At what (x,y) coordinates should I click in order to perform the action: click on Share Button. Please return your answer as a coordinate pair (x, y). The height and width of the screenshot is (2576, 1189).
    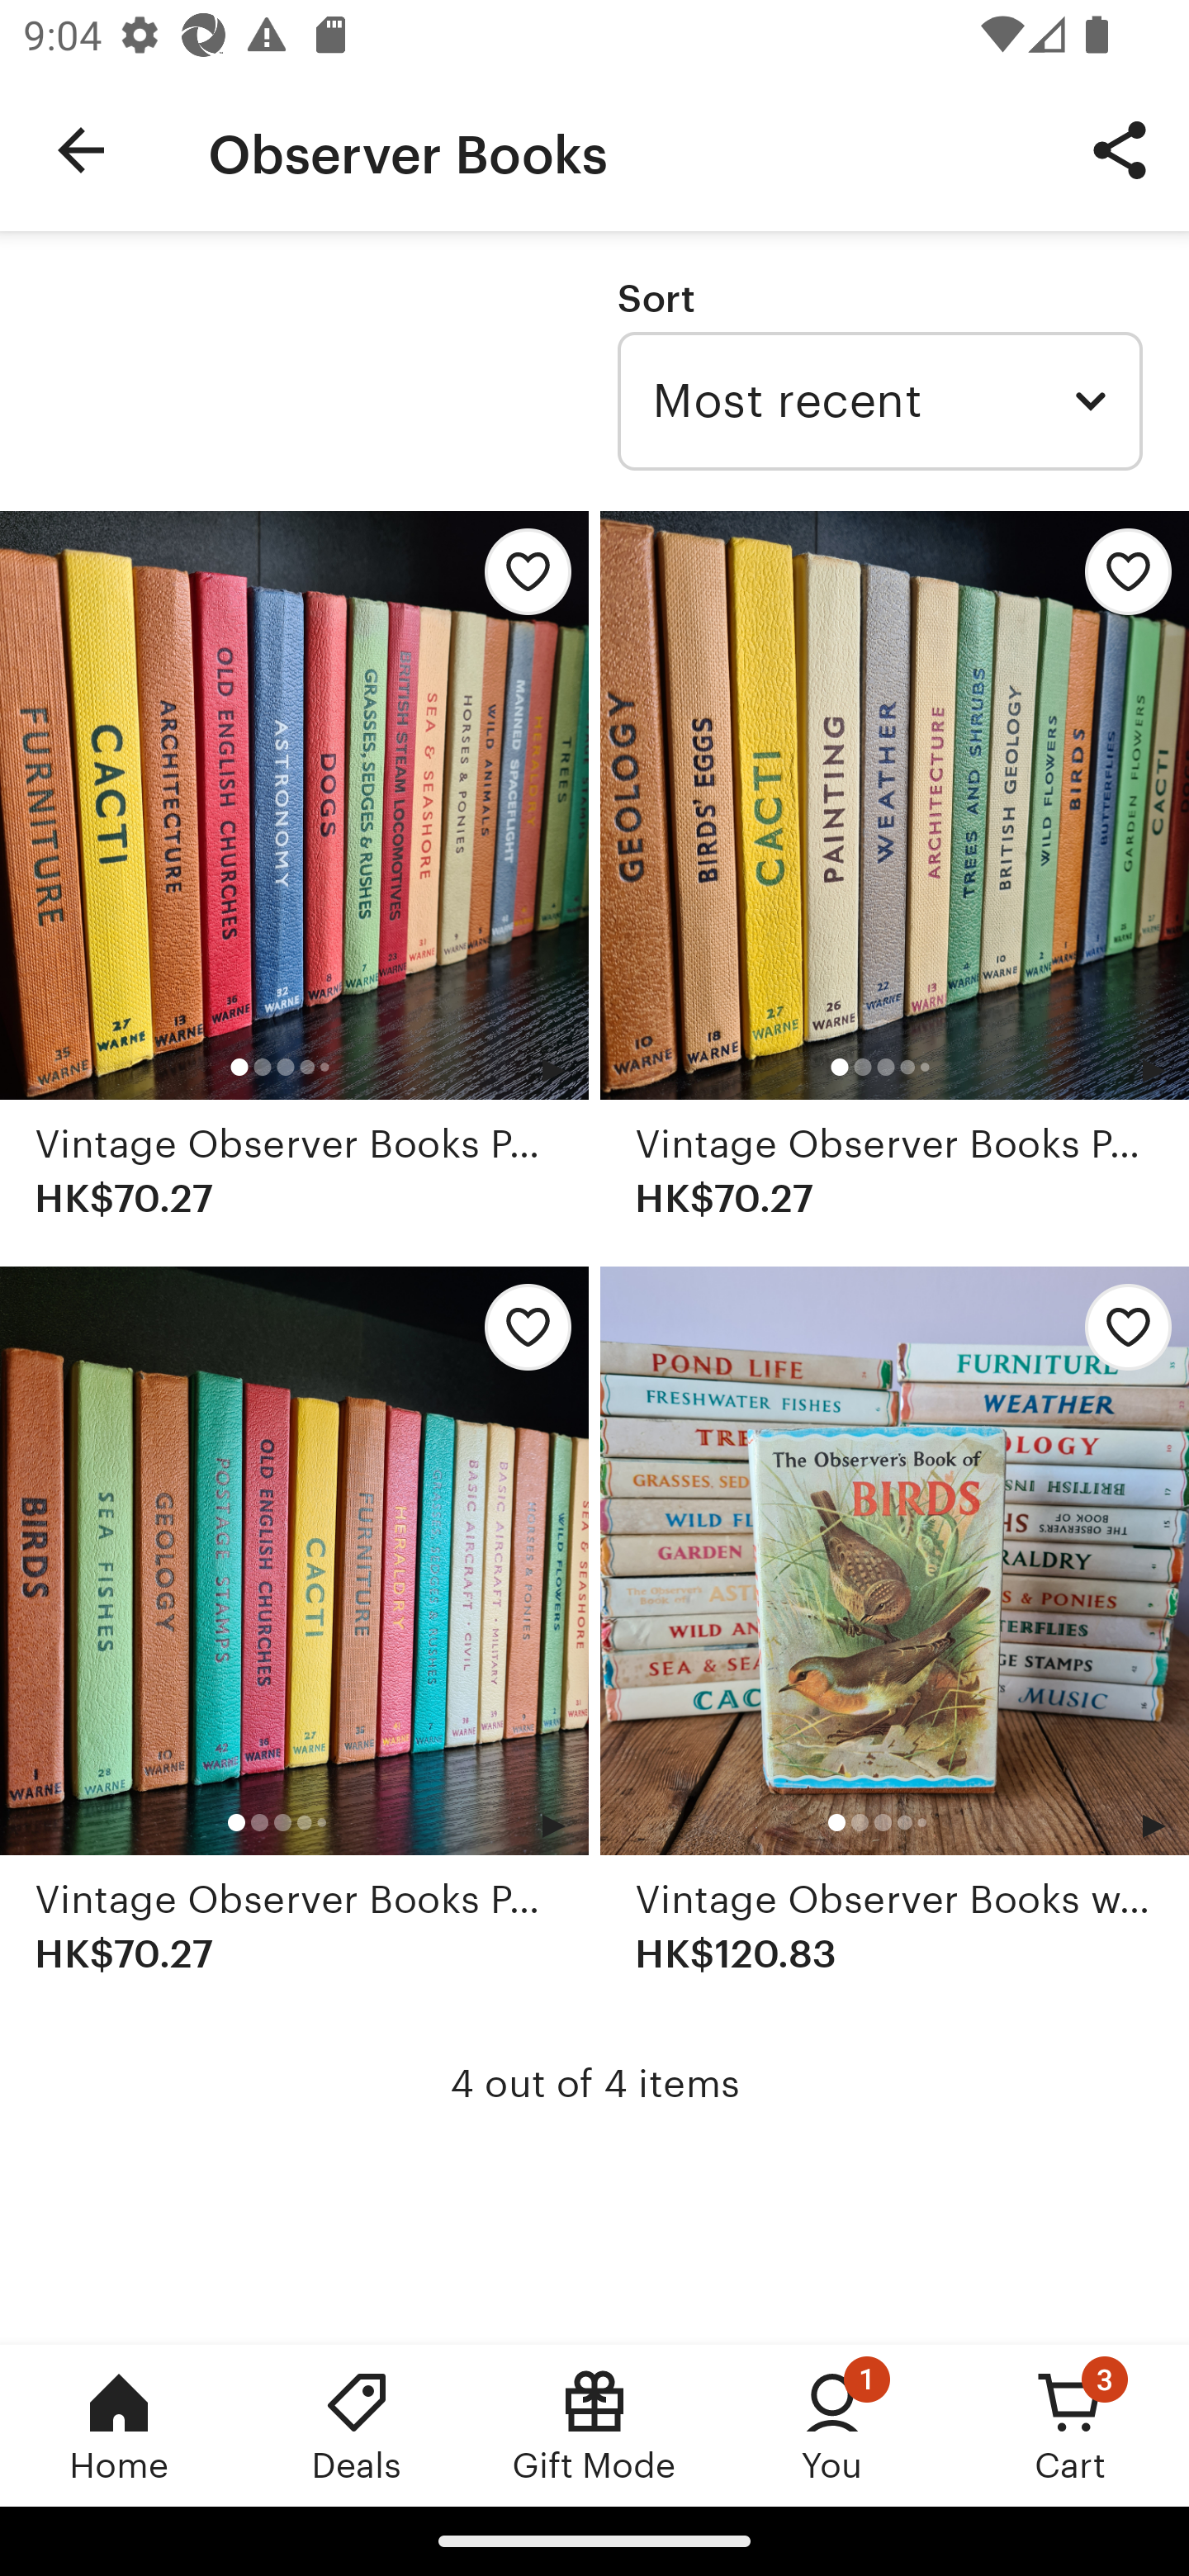
    Looking at the image, I should click on (1120, 149).